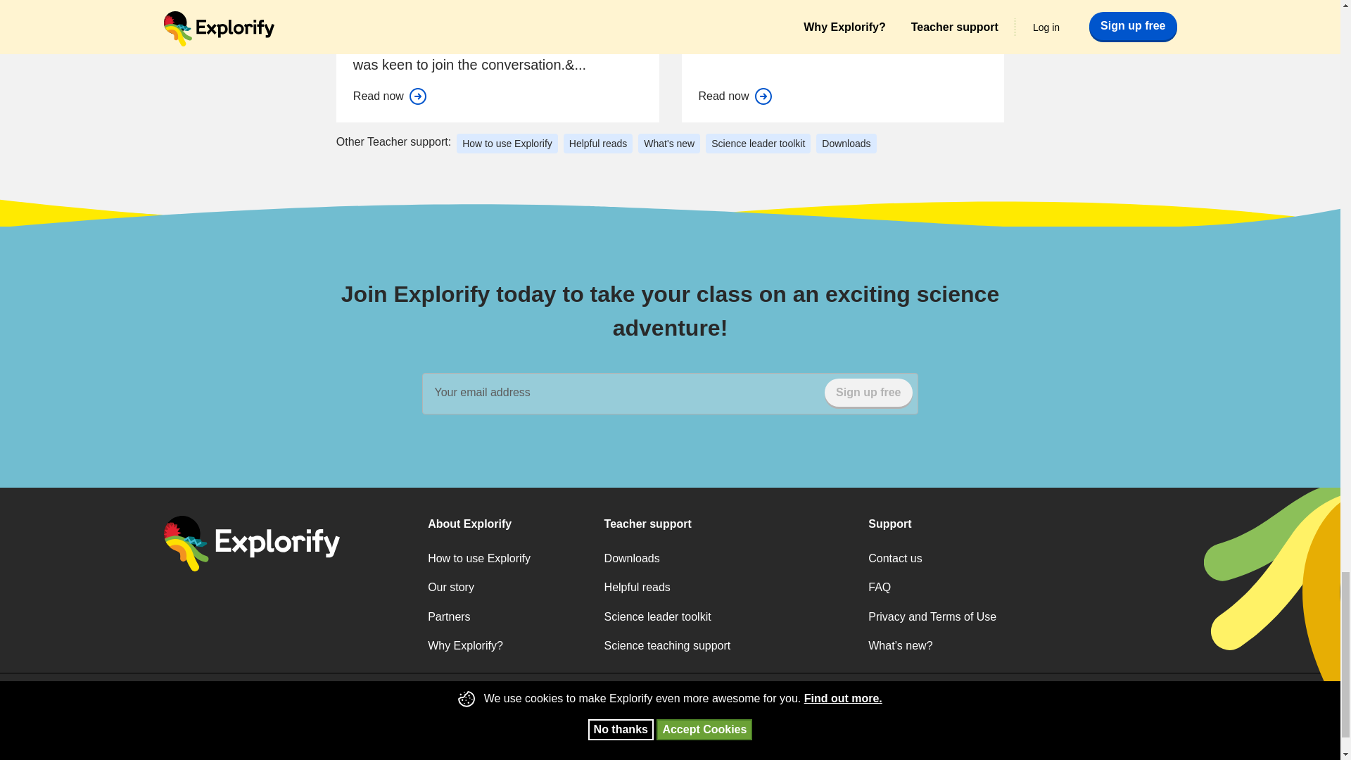  Describe the element at coordinates (479, 559) in the screenshot. I see `How to use Explorify` at that location.